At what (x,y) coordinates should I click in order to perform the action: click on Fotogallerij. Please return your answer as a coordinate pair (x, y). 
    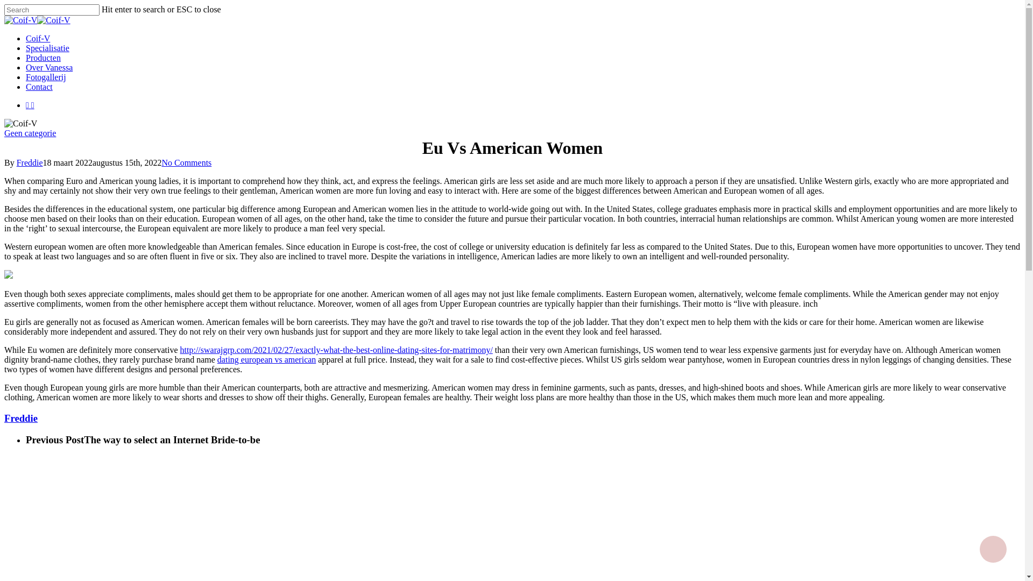
    Looking at the image, I should click on (46, 77).